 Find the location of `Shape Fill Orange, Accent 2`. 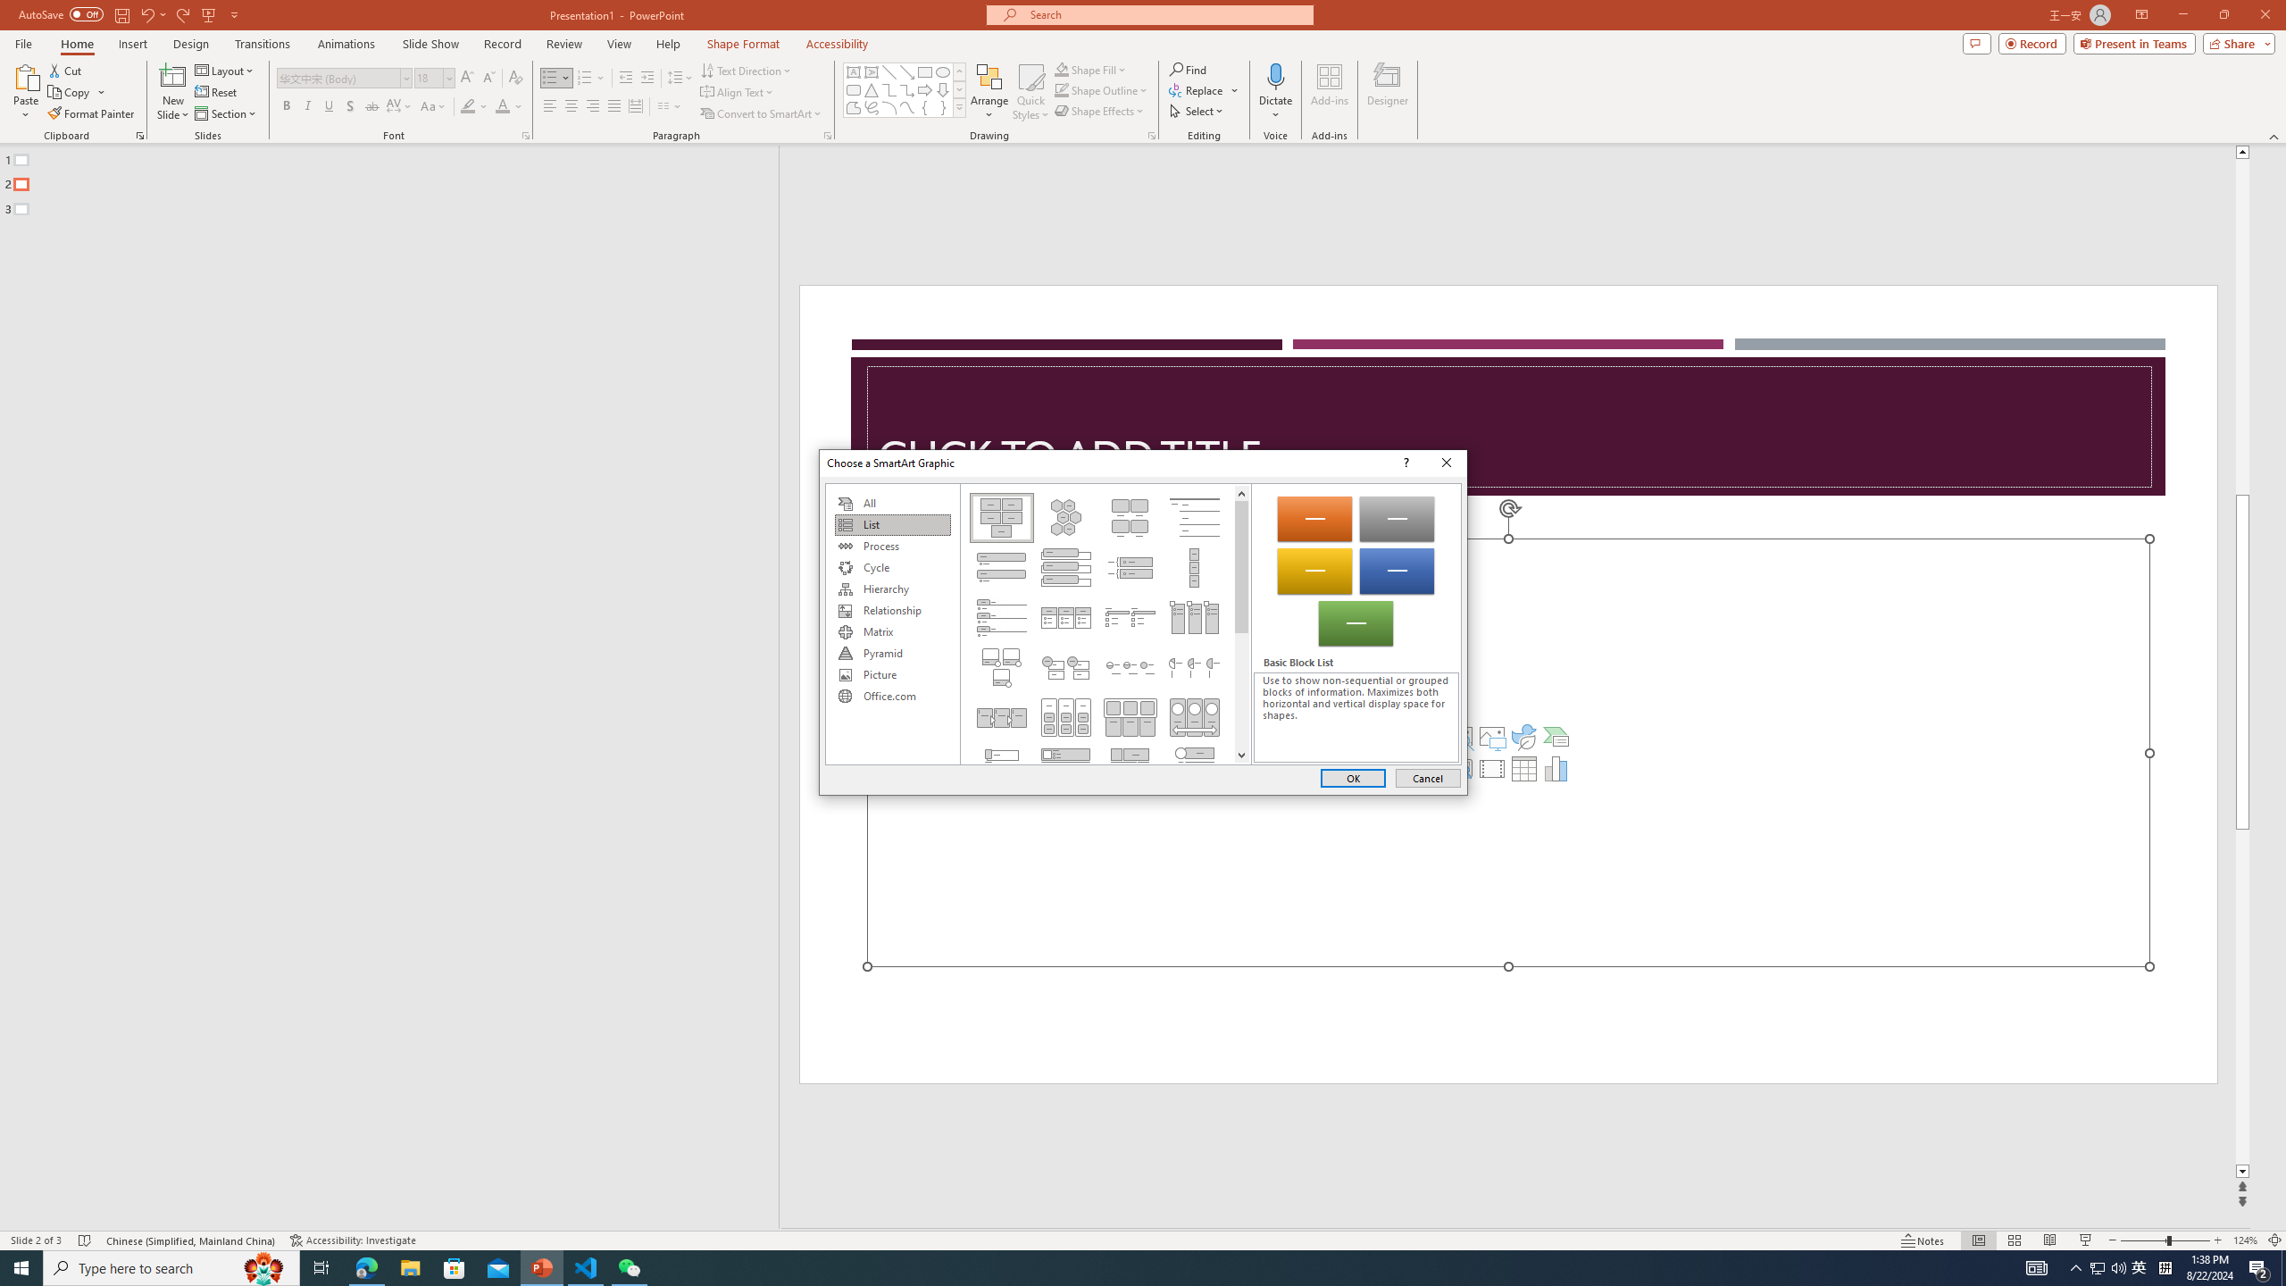

Shape Fill Orange, Accent 2 is located at coordinates (1061, 70).